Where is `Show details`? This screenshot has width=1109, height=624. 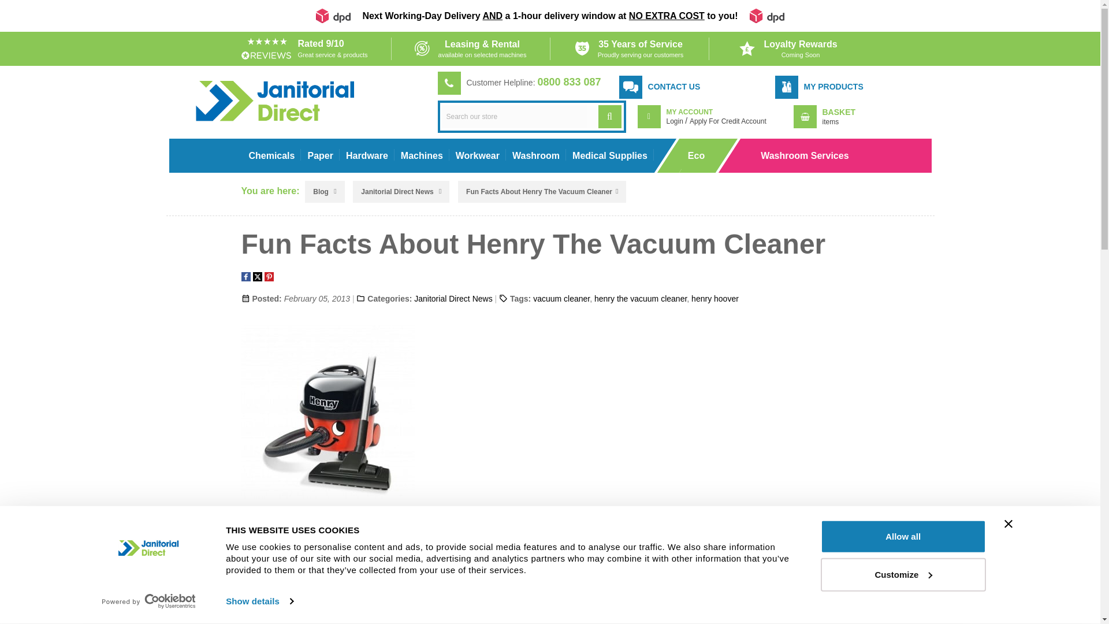
Show details is located at coordinates (259, 601).